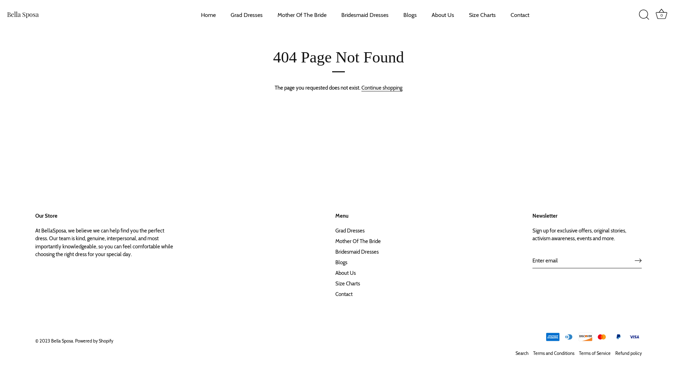 Image resolution: width=677 pixels, height=381 pixels. I want to click on Home, so click(209, 15).